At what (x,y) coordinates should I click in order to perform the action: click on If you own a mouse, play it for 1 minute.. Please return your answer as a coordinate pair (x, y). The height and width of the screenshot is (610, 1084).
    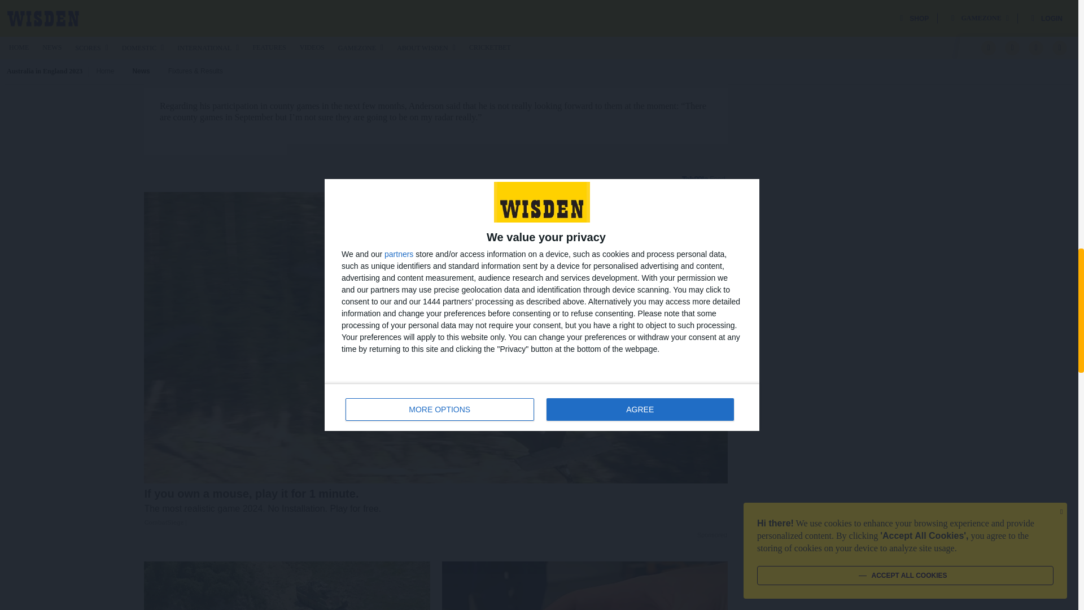
    Looking at the image, I should click on (436, 508).